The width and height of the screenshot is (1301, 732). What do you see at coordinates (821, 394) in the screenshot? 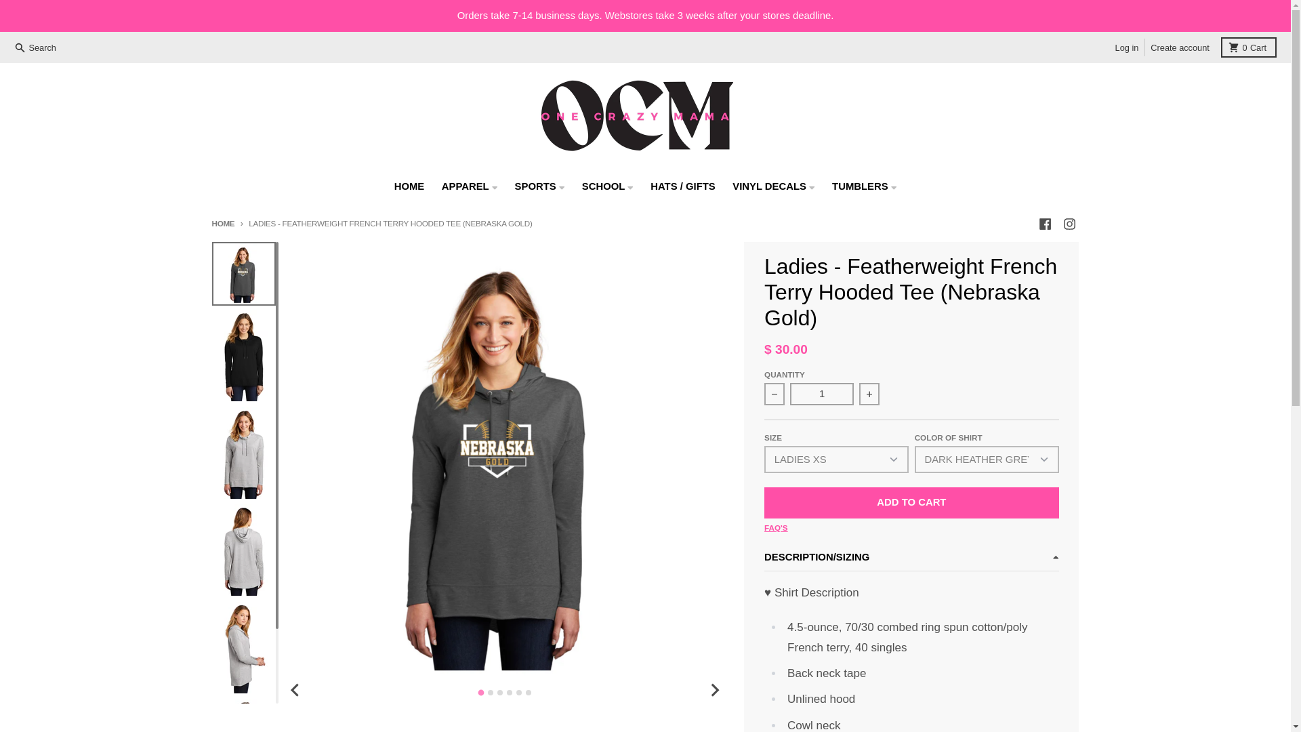
I see `Create account` at bounding box center [821, 394].